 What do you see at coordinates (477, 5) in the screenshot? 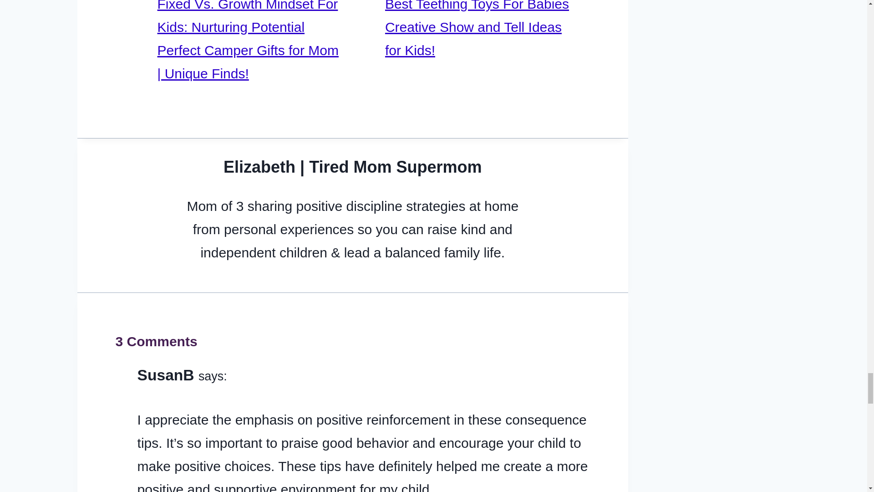
I see `Best Teething Toys For Babies` at bounding box center [477, 5].